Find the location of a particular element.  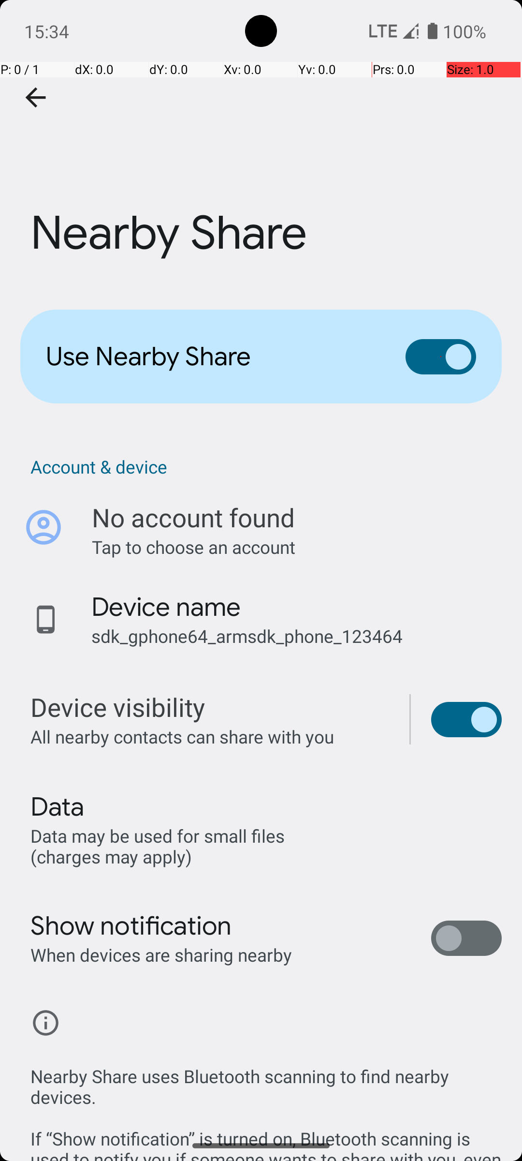

Account & device is located at coordinates (266, 466).